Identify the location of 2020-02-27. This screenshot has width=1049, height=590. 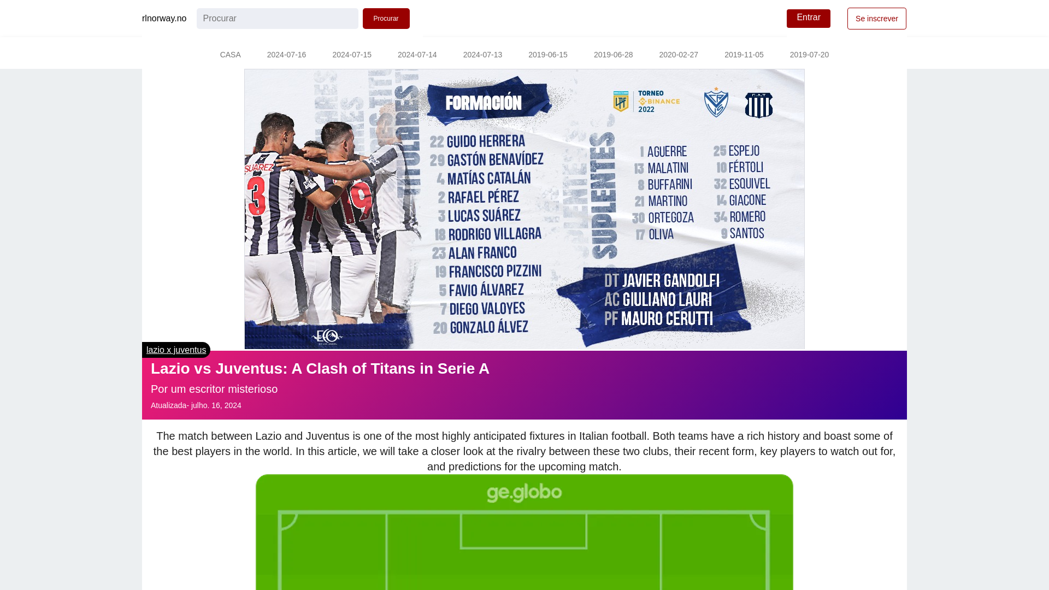
(679, 56).